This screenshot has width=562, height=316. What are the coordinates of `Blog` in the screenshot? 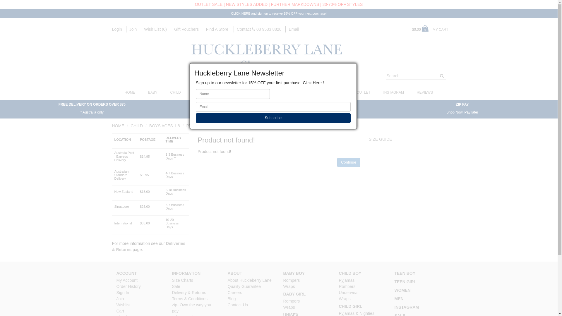 It's located at (232, 299).